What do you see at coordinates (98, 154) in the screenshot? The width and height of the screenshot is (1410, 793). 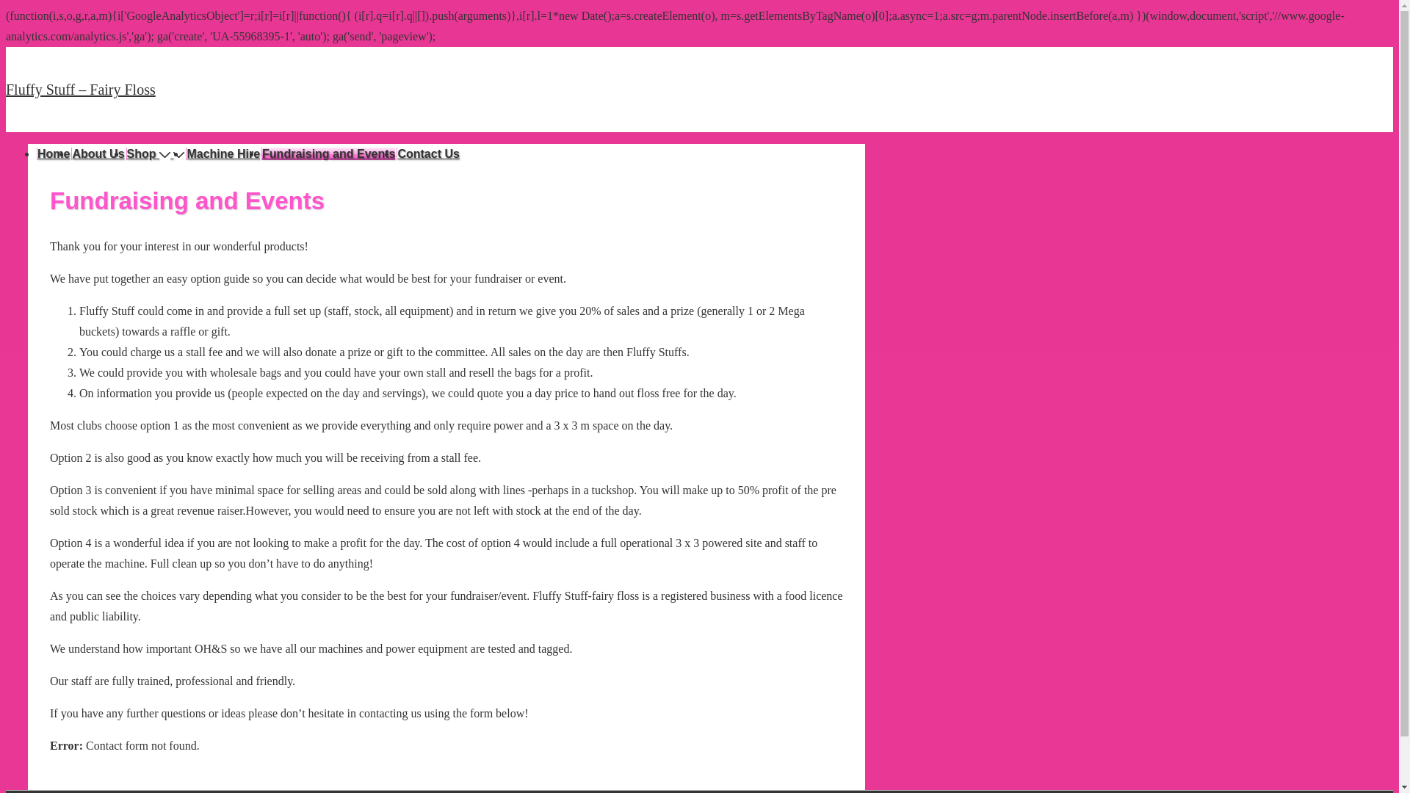 I see `About Us` at bounding box center [98, 154].